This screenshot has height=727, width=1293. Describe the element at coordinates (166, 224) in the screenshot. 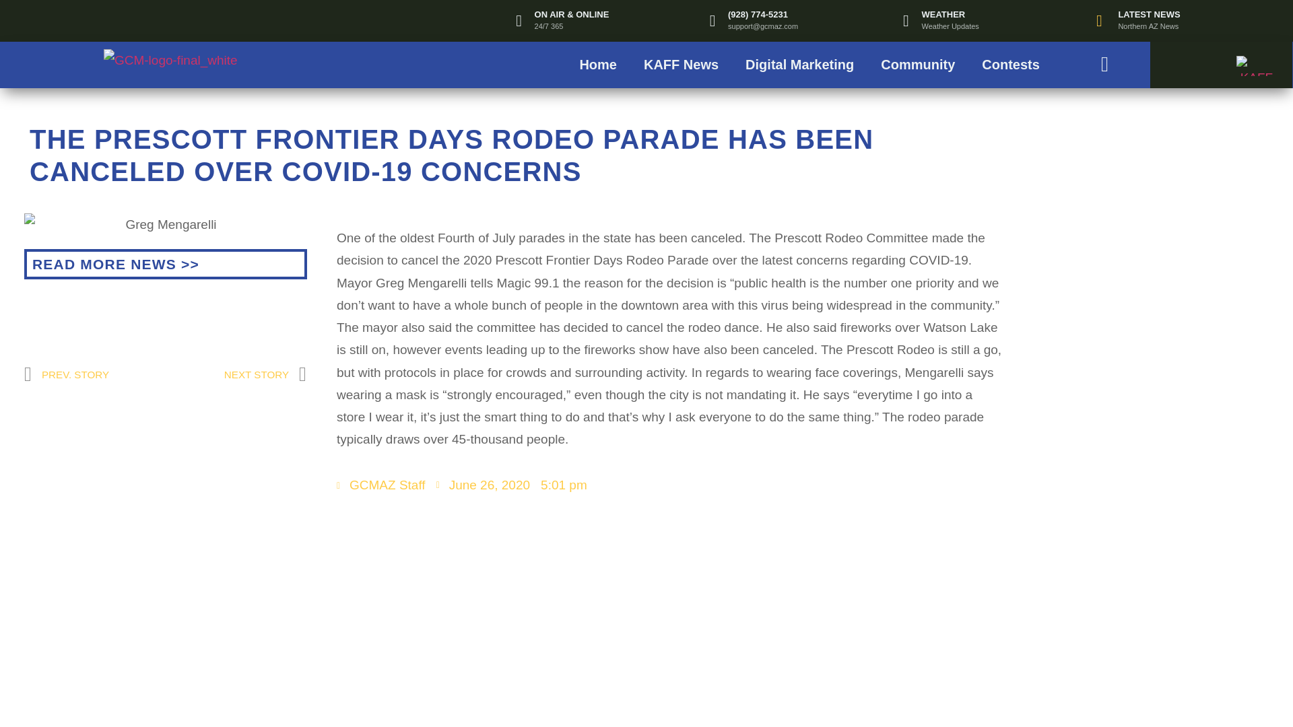

I see `Greg Mengarelli` at that location.